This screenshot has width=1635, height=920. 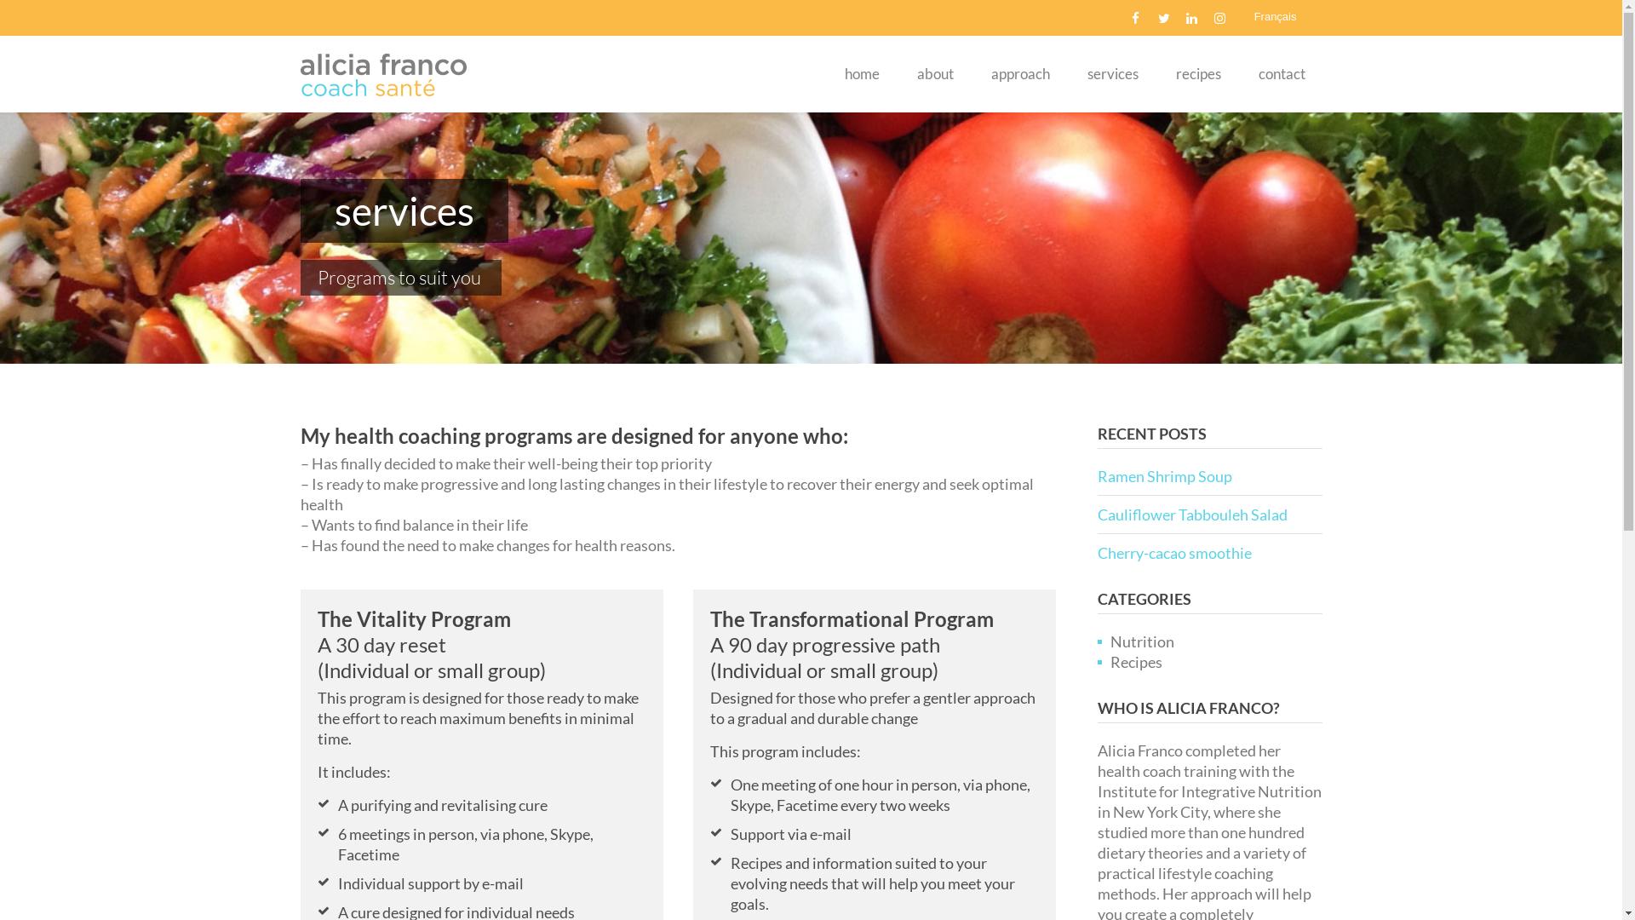 I want to click on about, so click(x=935, y=74).